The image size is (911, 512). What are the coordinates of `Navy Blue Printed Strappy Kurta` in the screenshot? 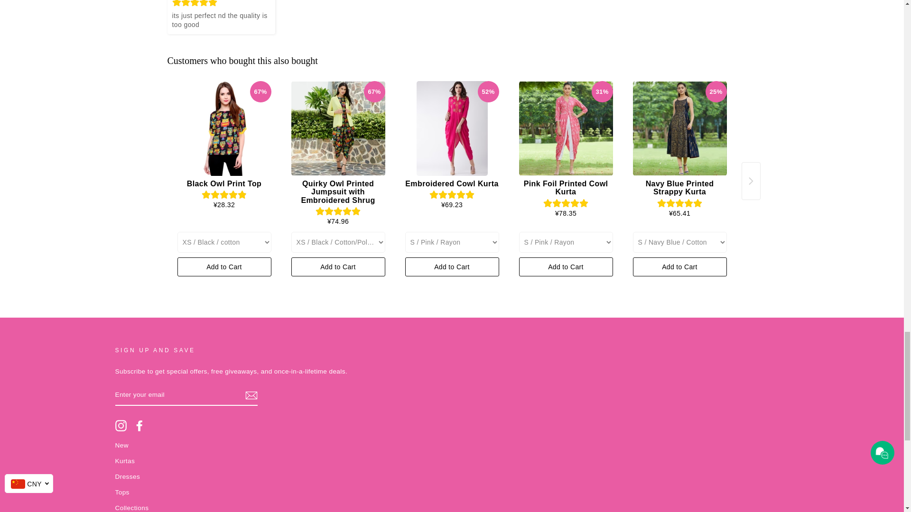 It's located at (680, 128).